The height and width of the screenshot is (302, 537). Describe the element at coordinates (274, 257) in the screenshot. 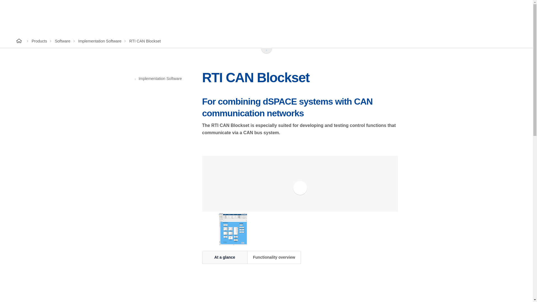

I see `Functionality overview` at that location.